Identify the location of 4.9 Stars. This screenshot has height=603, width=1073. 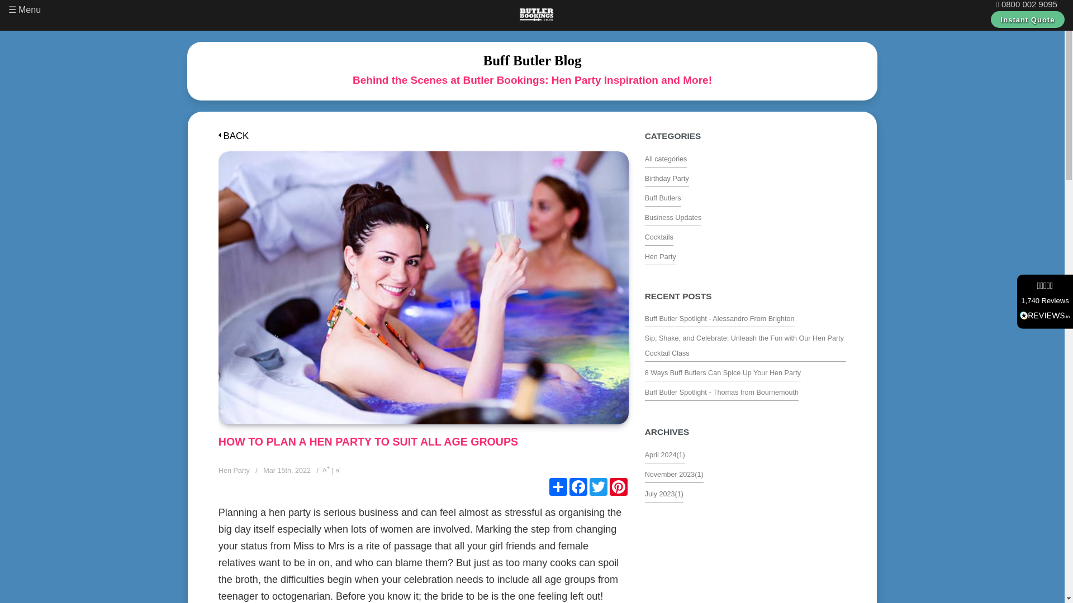
(1044, 286).